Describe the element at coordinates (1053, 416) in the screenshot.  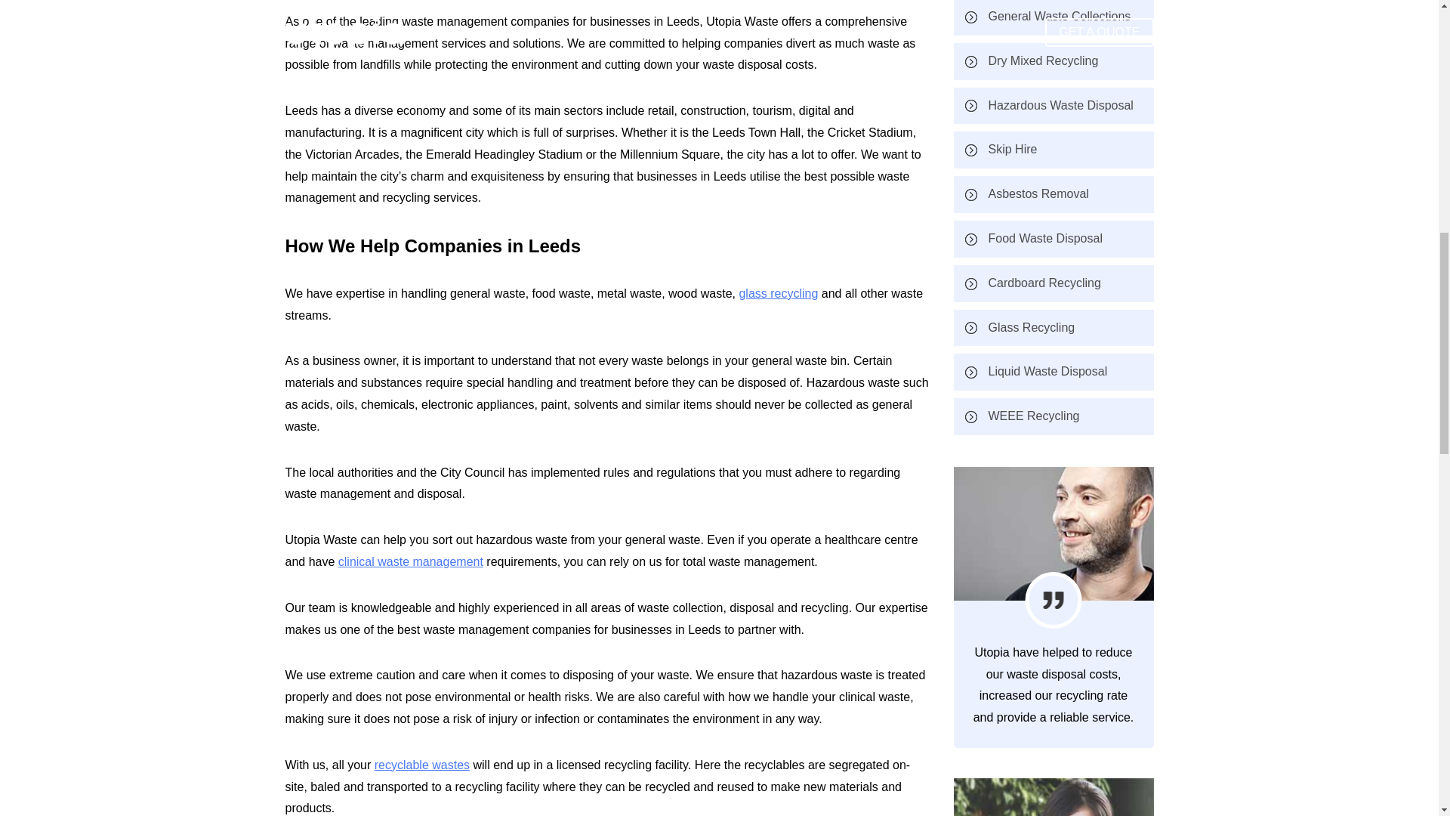
I see `WEEE Recycling` at that location.